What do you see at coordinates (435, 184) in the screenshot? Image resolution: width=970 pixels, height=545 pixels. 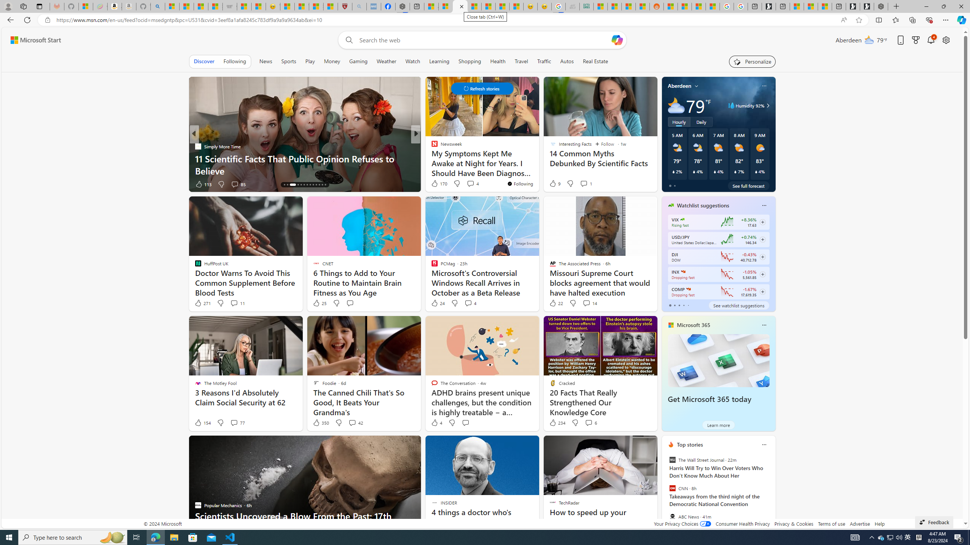 I see `76 Like` at bounding box center [435, 184].